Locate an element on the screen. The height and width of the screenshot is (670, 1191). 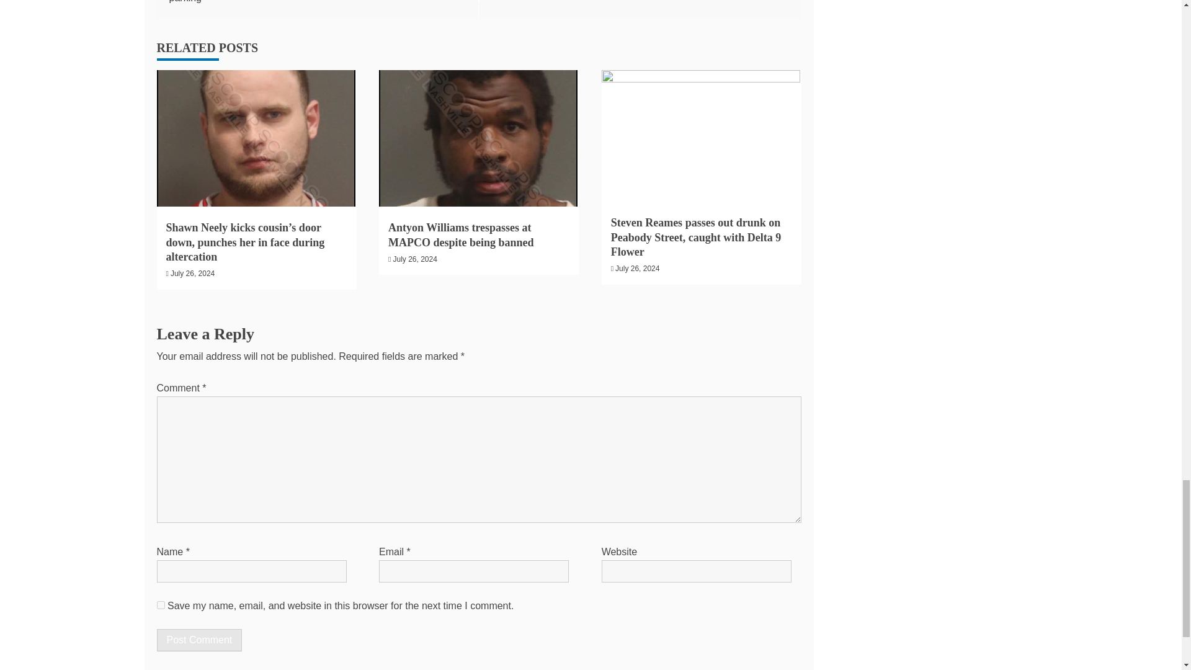
Post Comment is located at coordinates (198, 640).